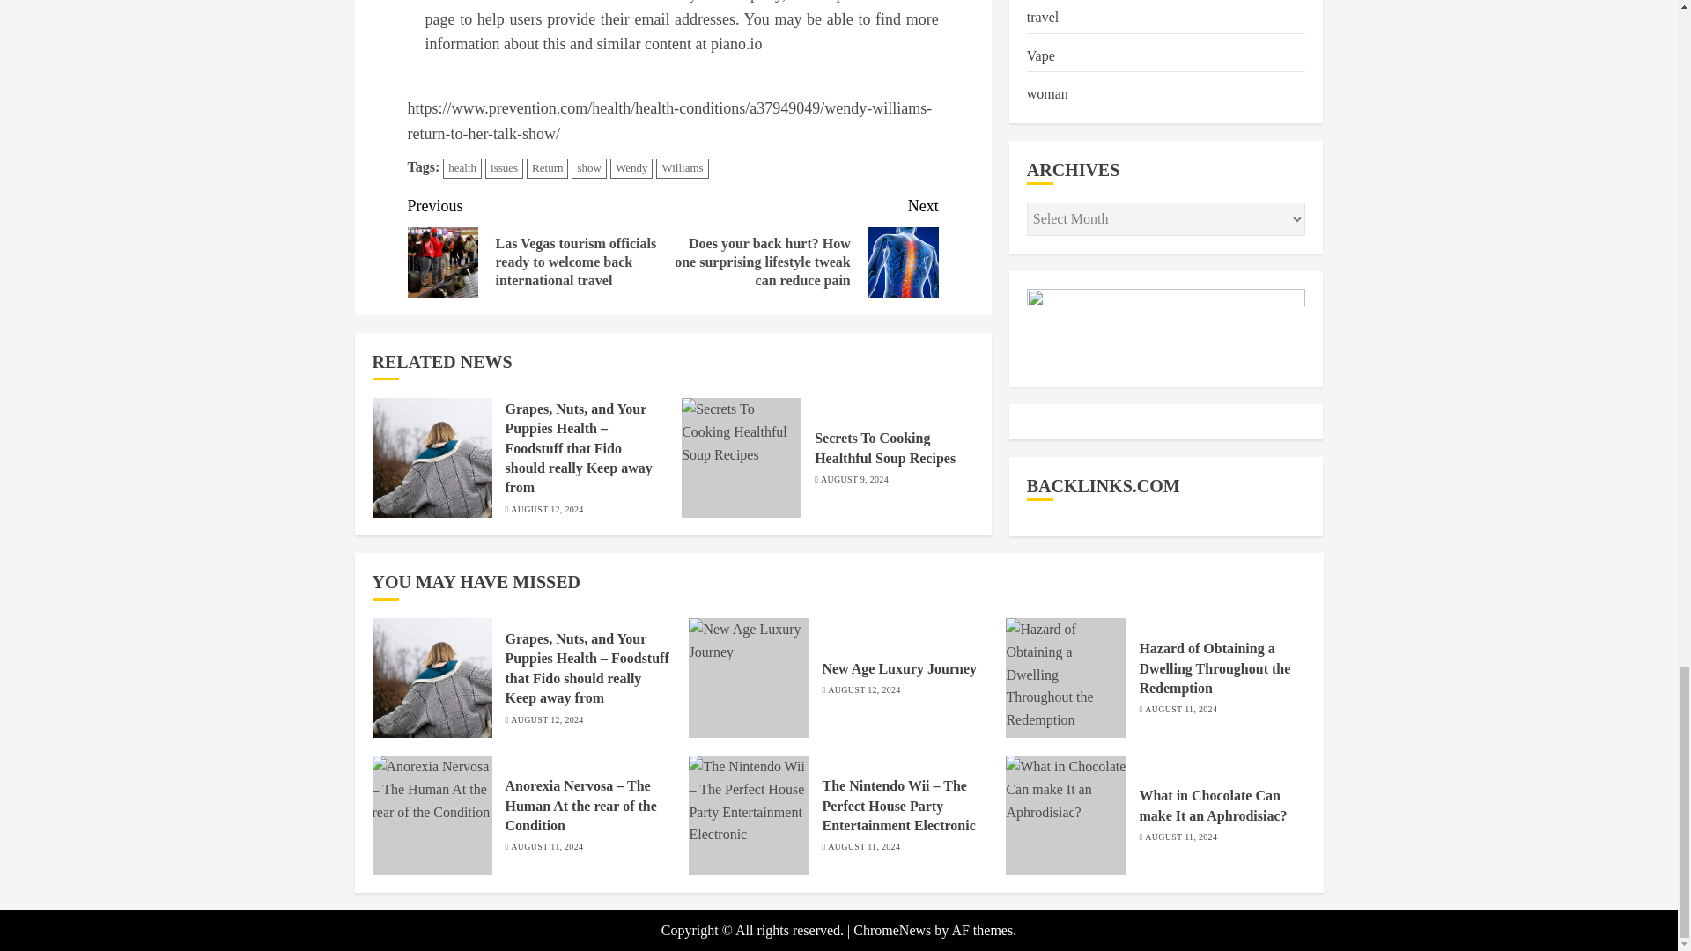  Describe the element at coordinates (742, 458) in the screenshot. I see `Secrets To Cooking Healthful Soup Recipes` at that location.